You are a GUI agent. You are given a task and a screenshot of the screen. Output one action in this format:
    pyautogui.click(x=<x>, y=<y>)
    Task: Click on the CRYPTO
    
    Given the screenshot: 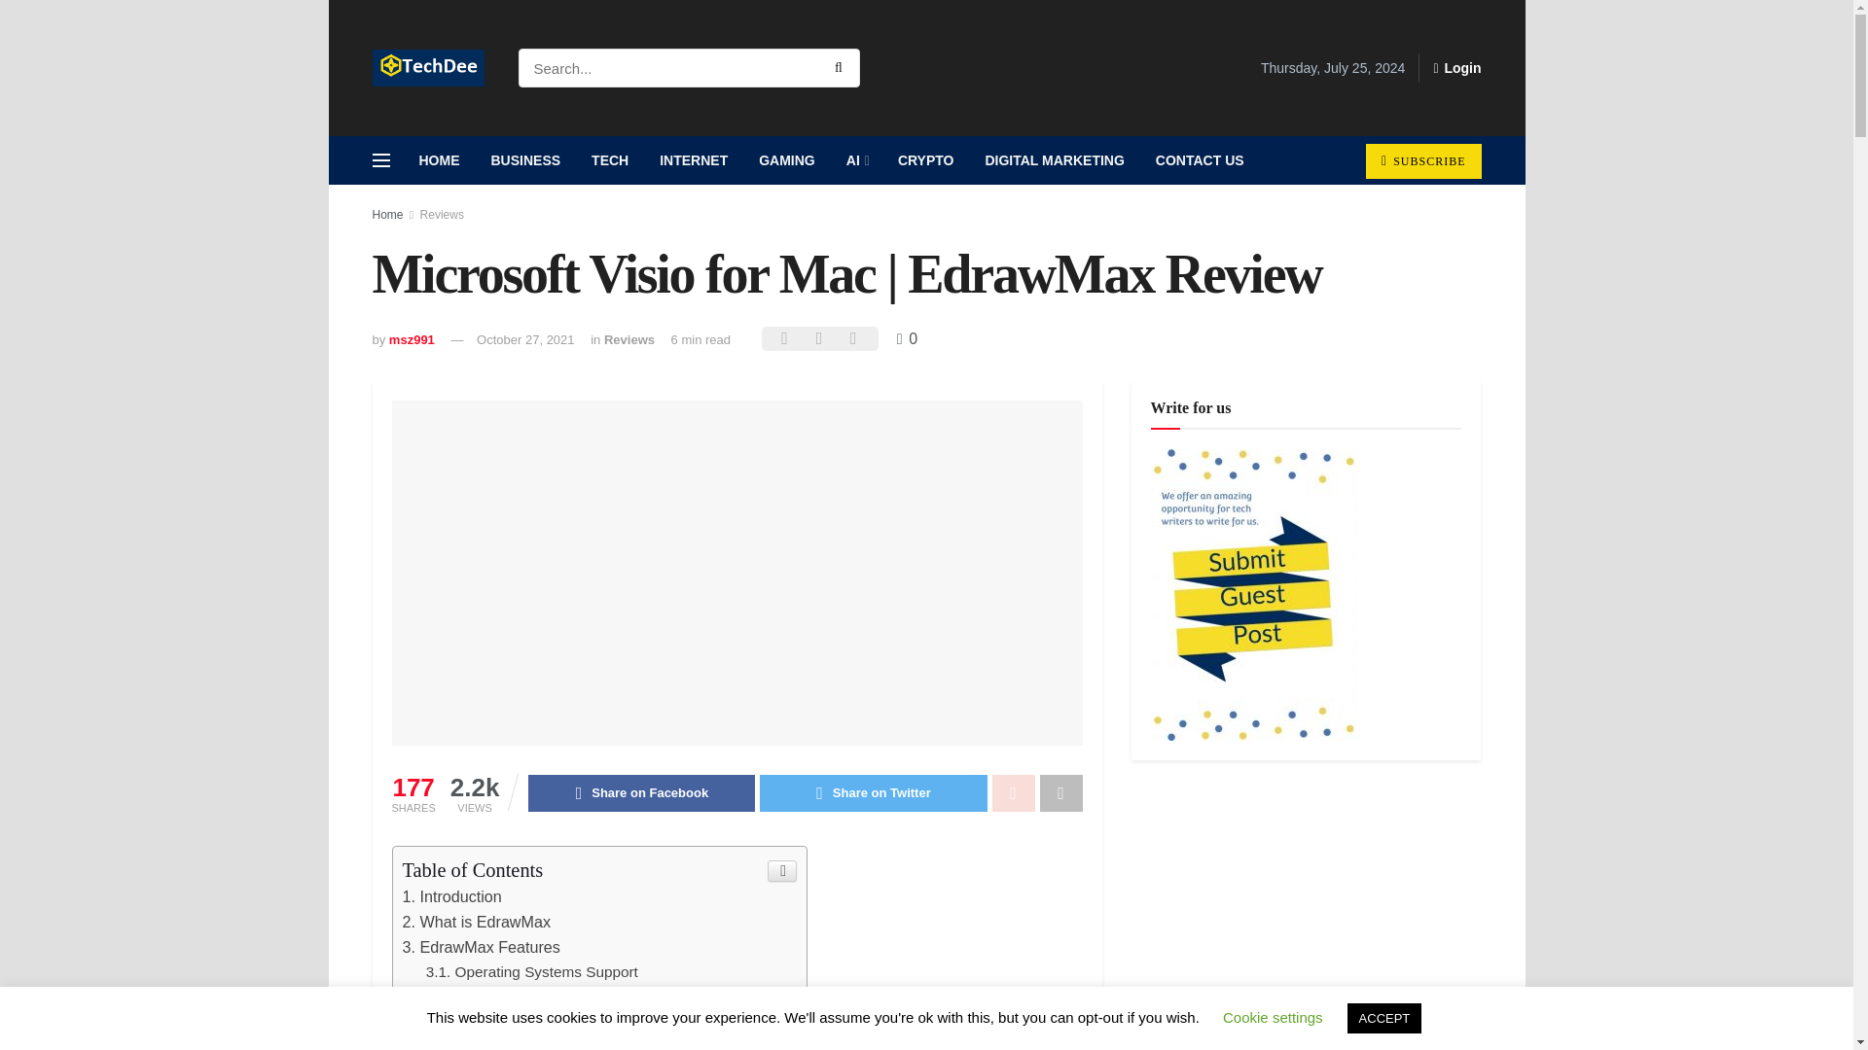 What is the action you would take?
    pyautogui.click(x=925, y=160)
    